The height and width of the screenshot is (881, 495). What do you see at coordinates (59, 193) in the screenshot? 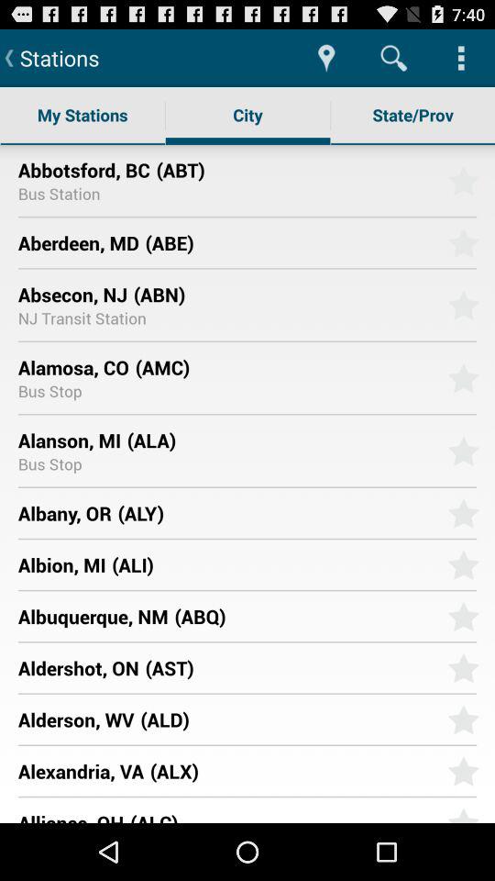
I see `open bus station` at bounding box center [59, 193].